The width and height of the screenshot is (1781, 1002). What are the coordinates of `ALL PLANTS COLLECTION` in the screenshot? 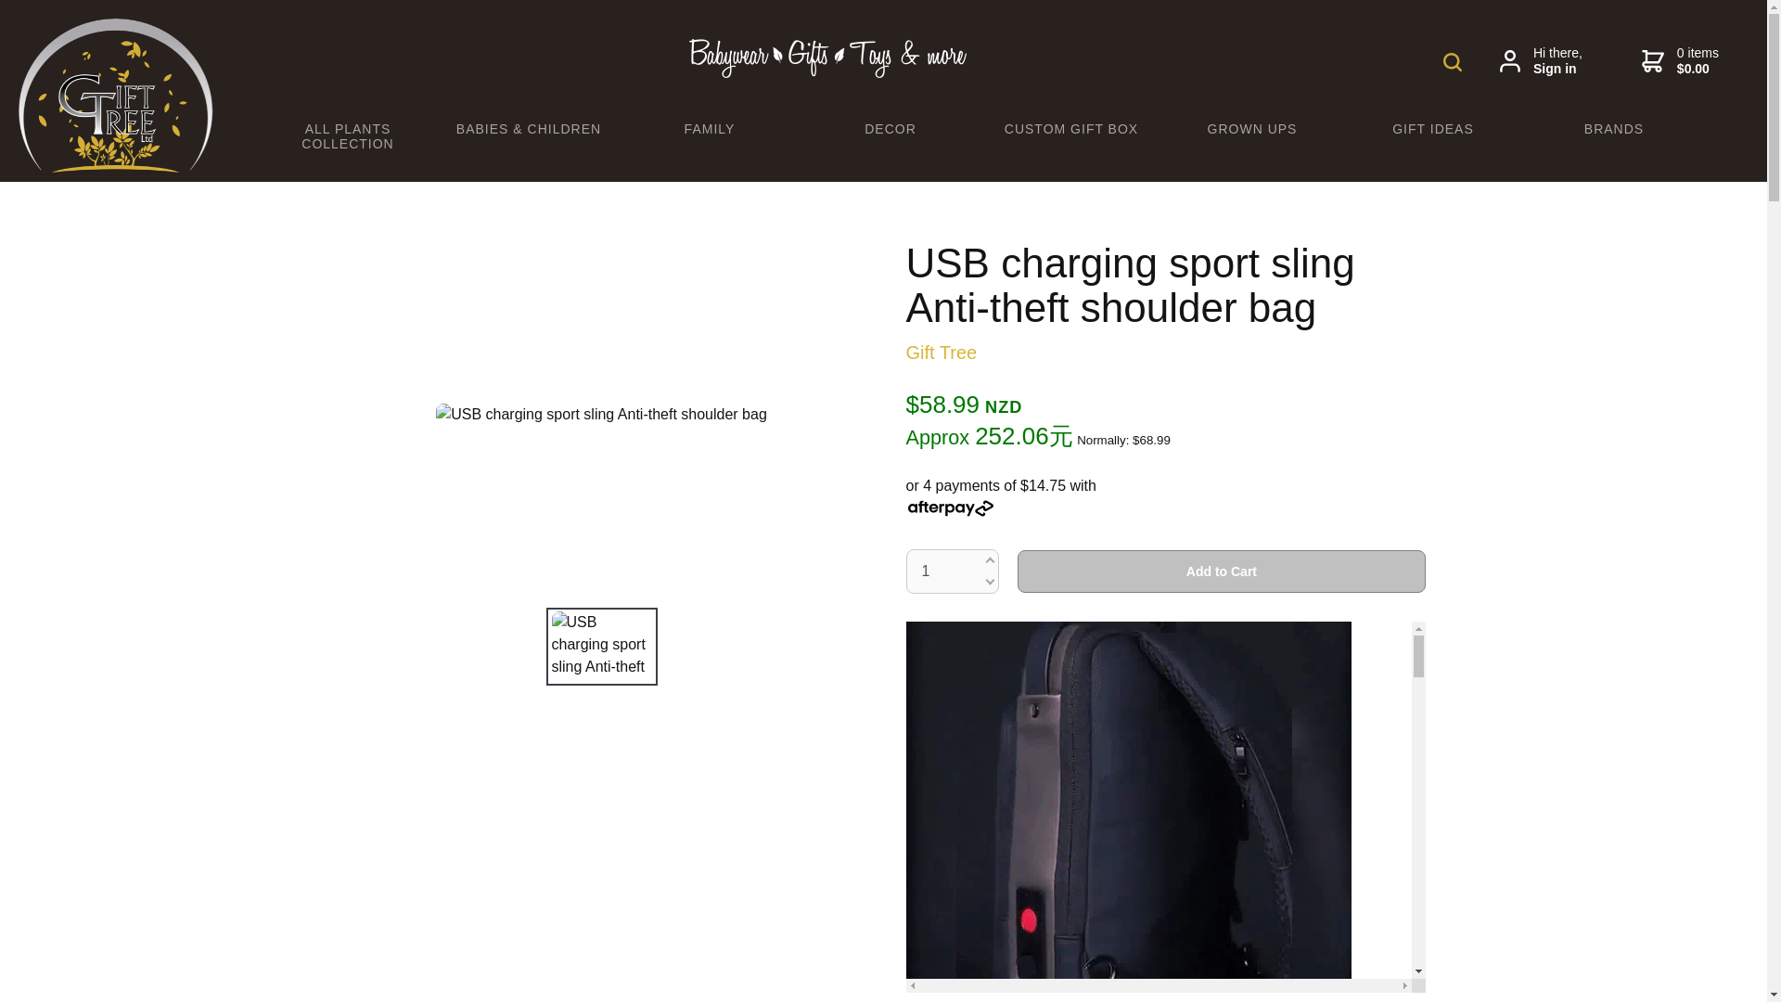 It's located at (348, 135).